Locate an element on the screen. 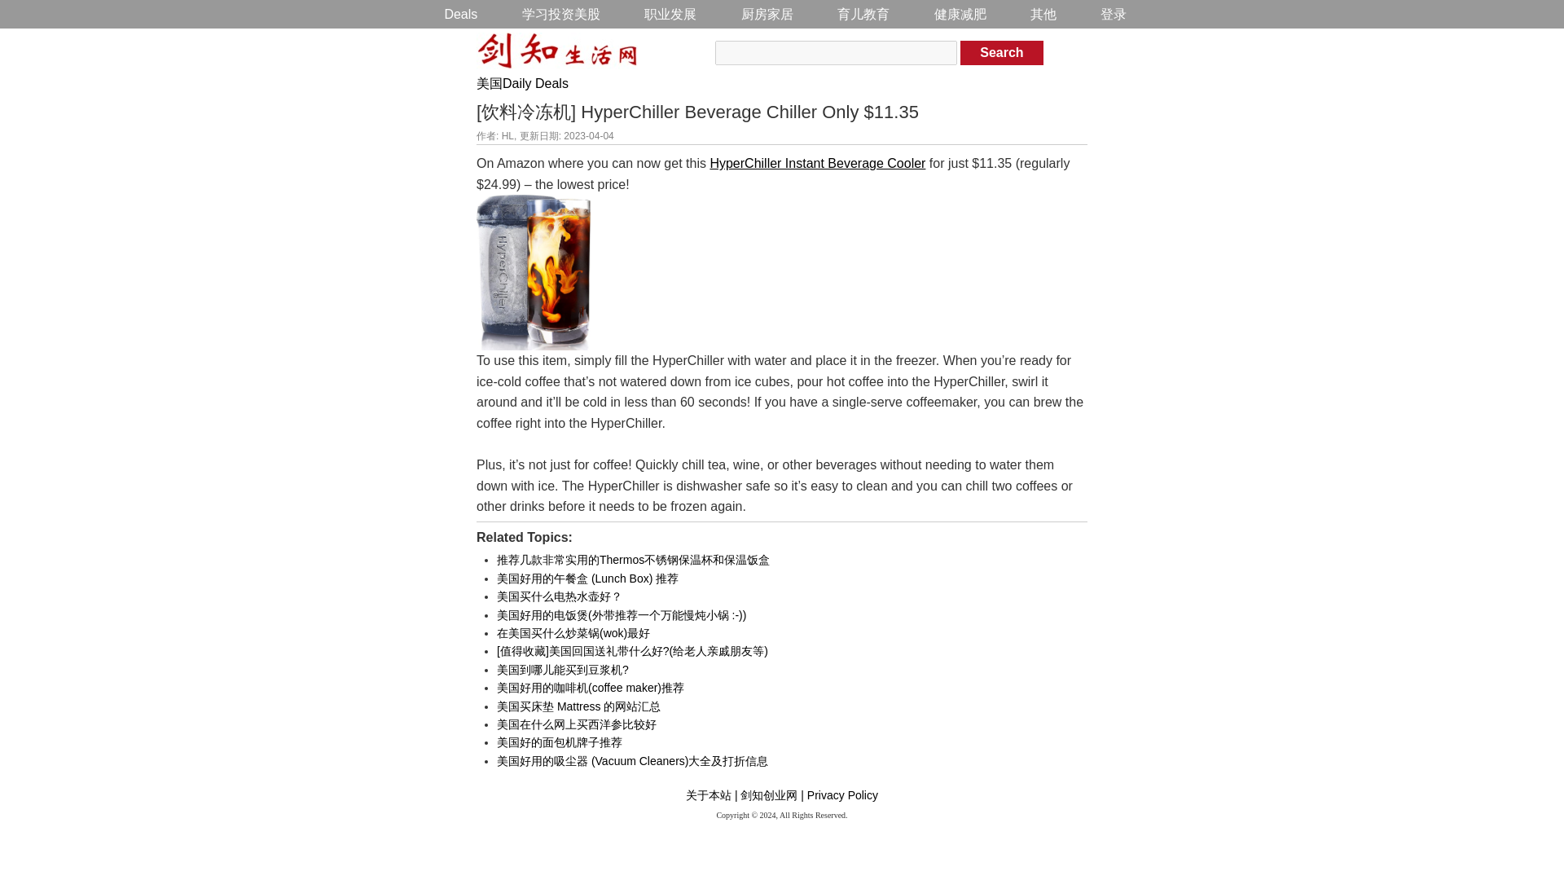 The height and width of the screenshot is (880, 1564). Privacy Policy is located at coordinates (842, 794).